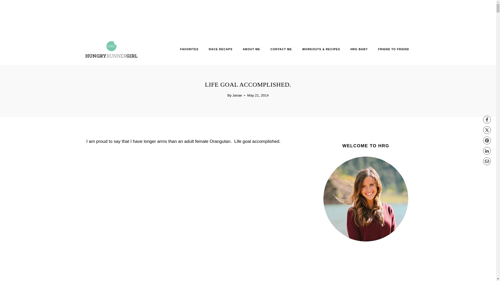 The image size is (500, 281). Describe the element at coordinates (281, 49) in the screenshot. I see `CONTACT ME` at that location.